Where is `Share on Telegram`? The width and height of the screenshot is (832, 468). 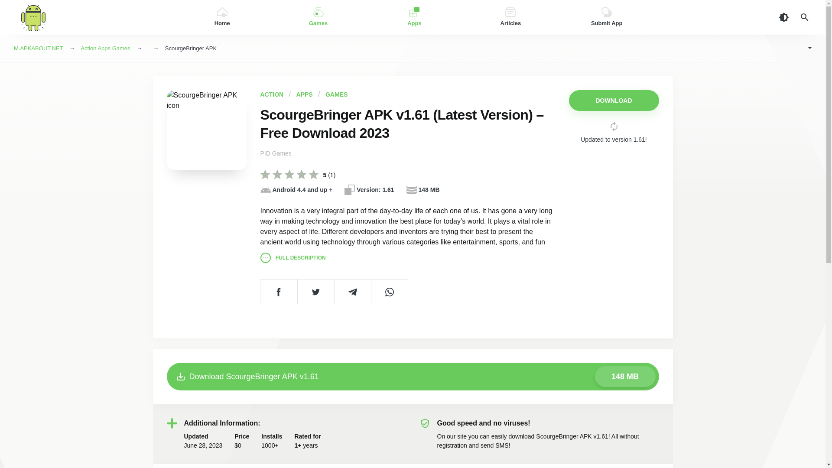
Share on Telegram is located at coordinates (352, 291).